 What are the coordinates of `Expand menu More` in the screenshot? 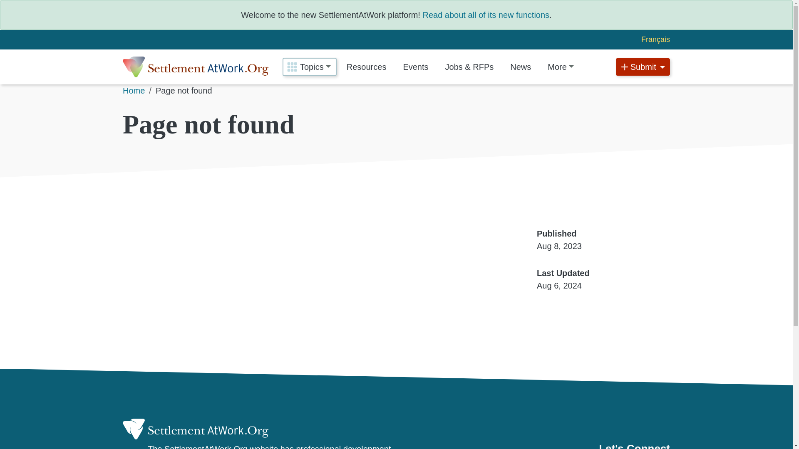 It's located at (561, 67).